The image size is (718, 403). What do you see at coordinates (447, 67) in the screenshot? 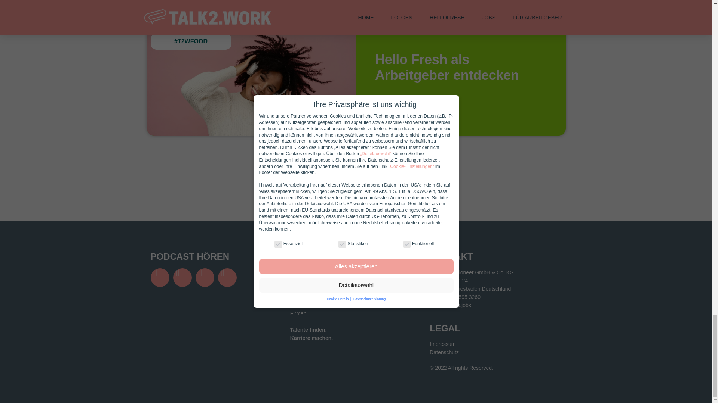
I see `Hello Fresh als Arbeitgeber entdecken` at bounding box center [447, 67].